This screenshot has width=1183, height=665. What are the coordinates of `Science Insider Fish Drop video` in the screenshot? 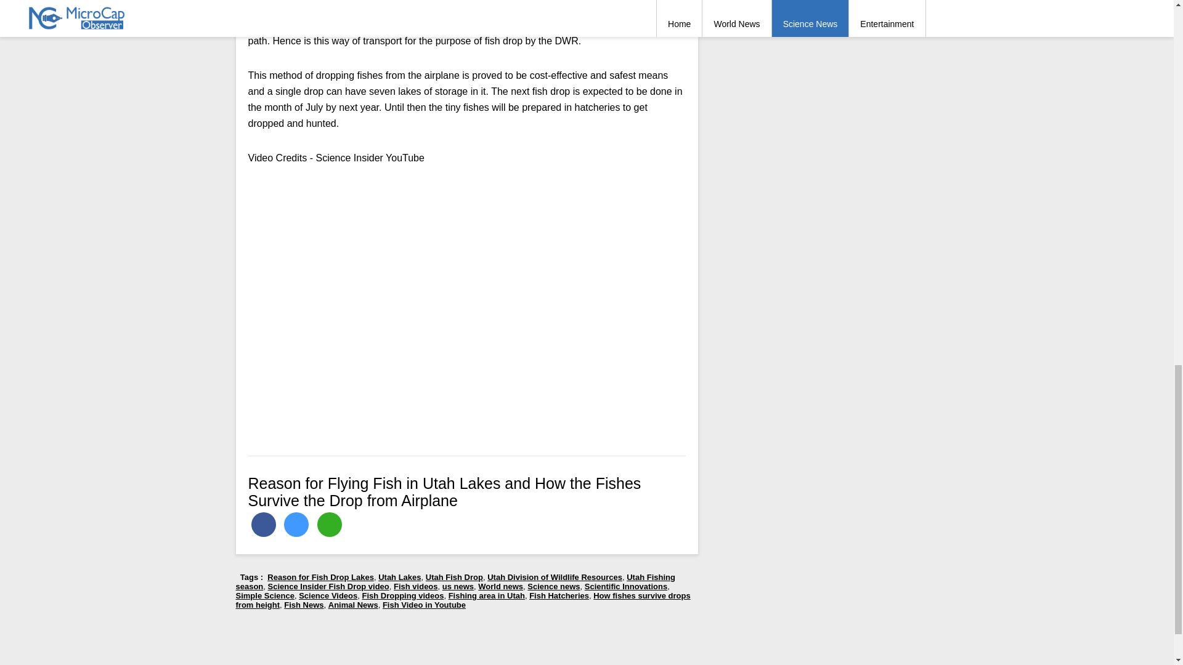 It's located at (328, 586).